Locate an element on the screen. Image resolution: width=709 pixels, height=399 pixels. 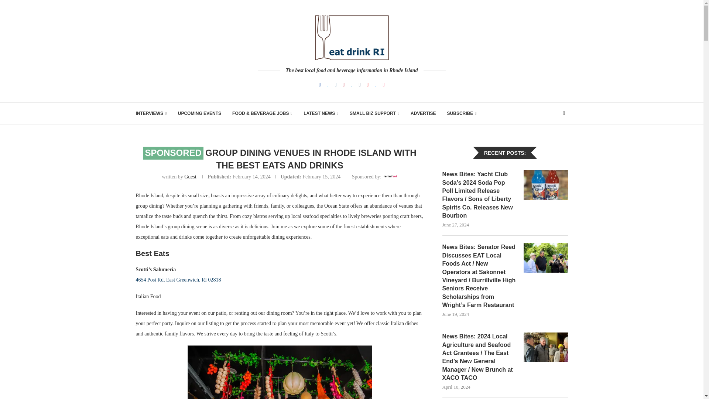
ADVERTISE is located at coordinates (423, 113).